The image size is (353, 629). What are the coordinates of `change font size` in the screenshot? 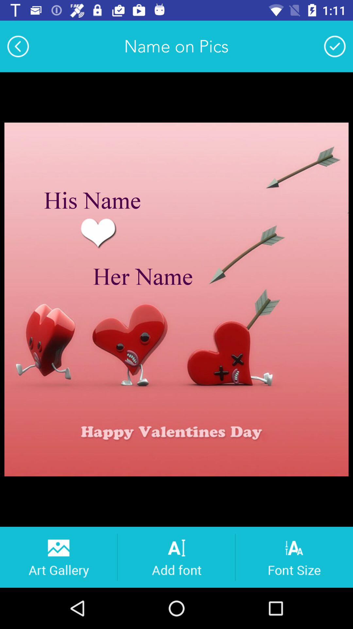 It's located at (294, 557).